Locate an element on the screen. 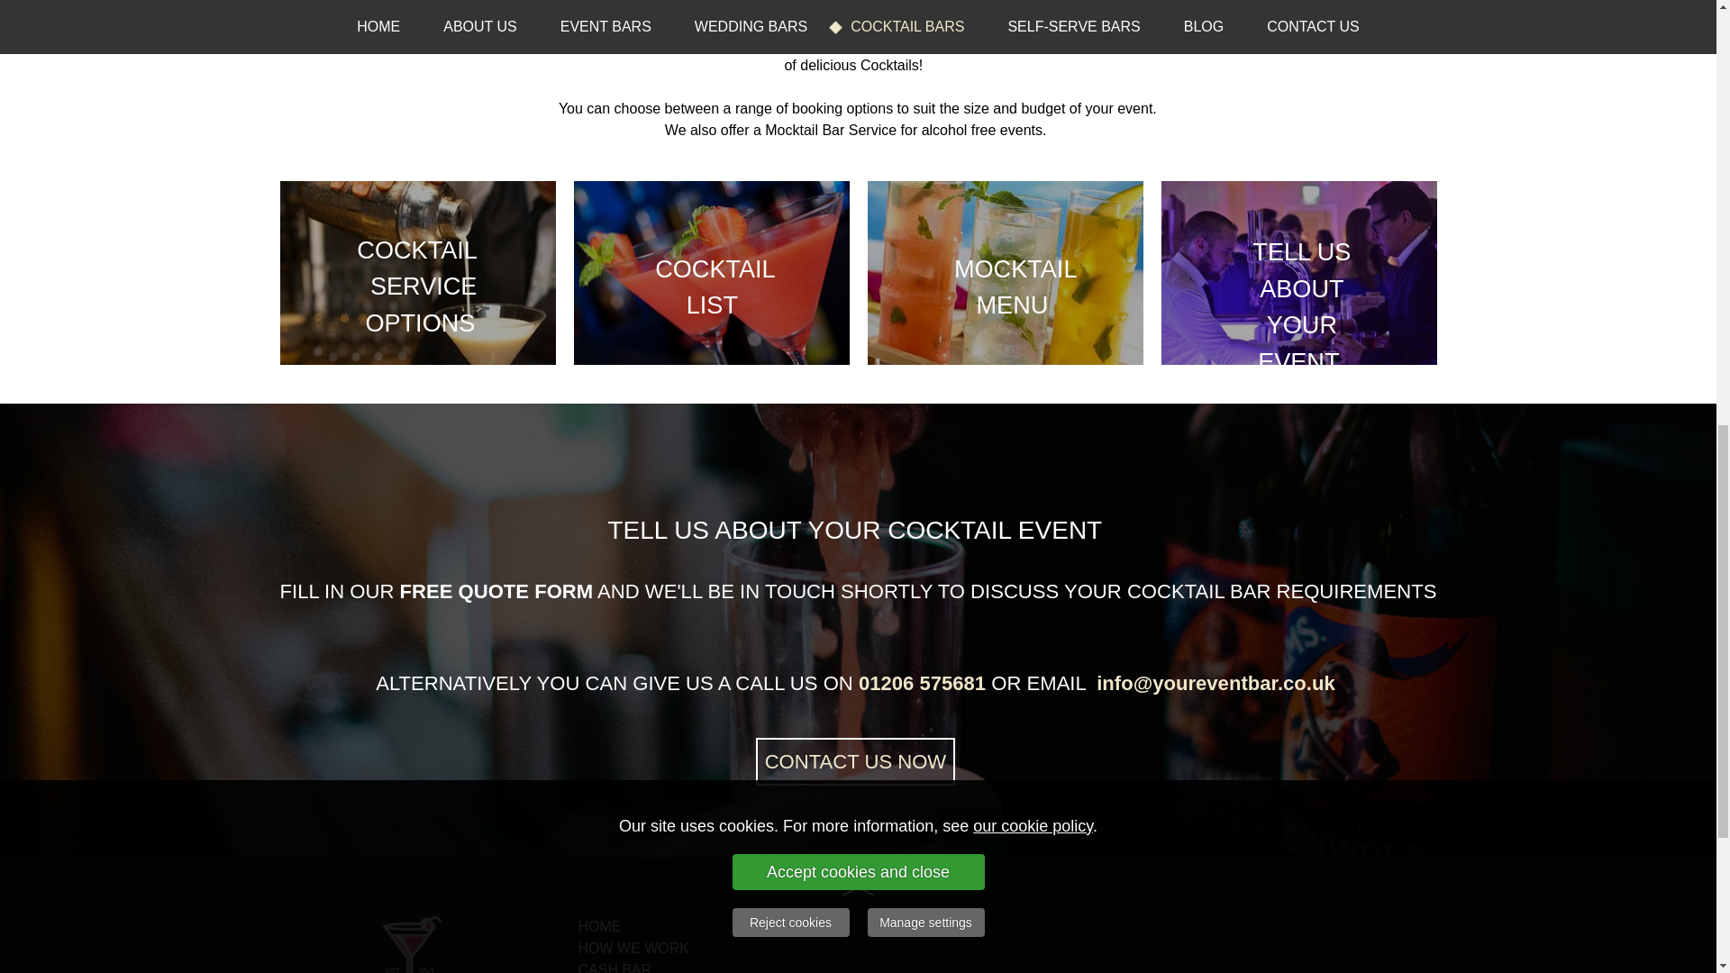  HOW WE WORK is located at coordinates (634, 948).